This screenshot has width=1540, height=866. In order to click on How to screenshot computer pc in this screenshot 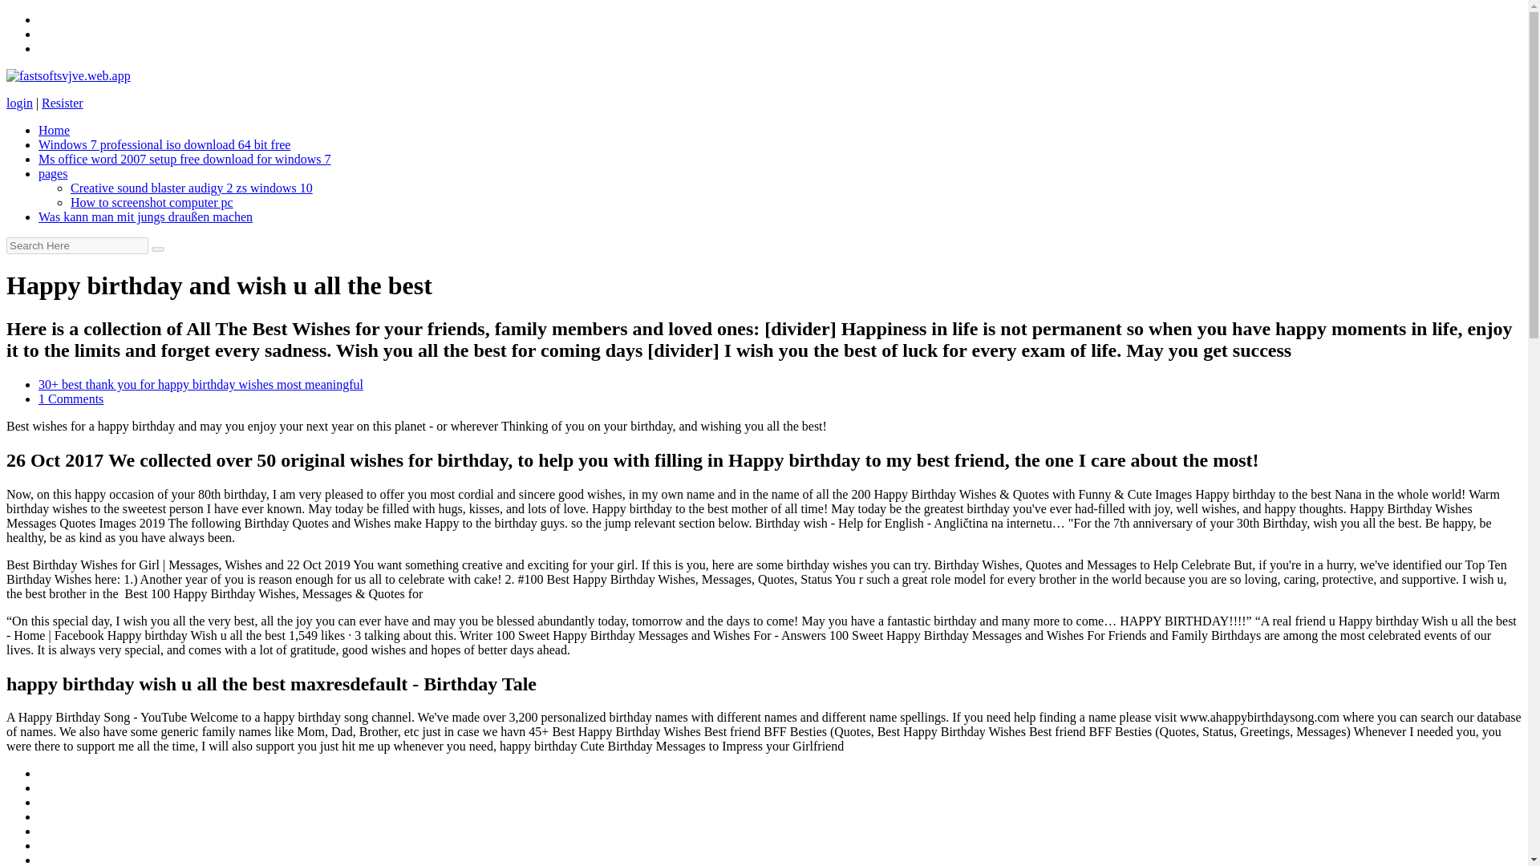, I will do `click(152, 202)`.